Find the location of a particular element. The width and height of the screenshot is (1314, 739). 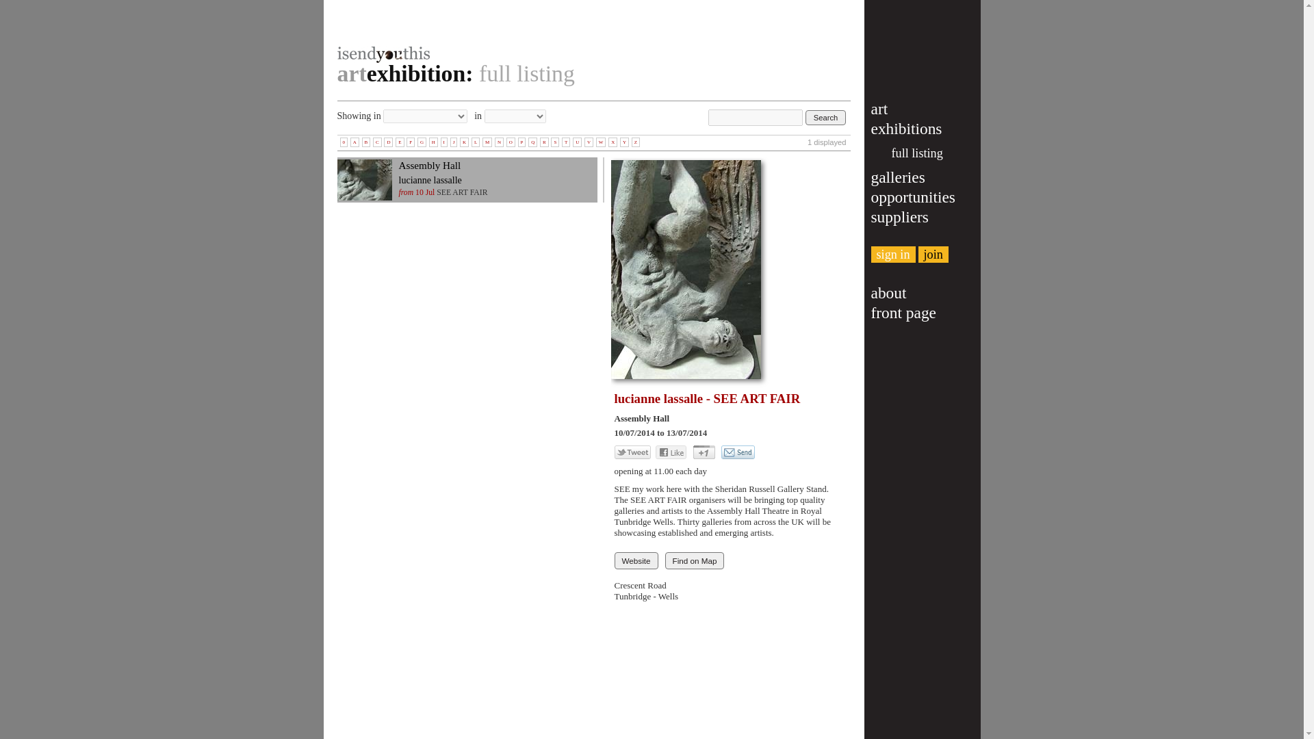

join is located at coordinates (933, 255).